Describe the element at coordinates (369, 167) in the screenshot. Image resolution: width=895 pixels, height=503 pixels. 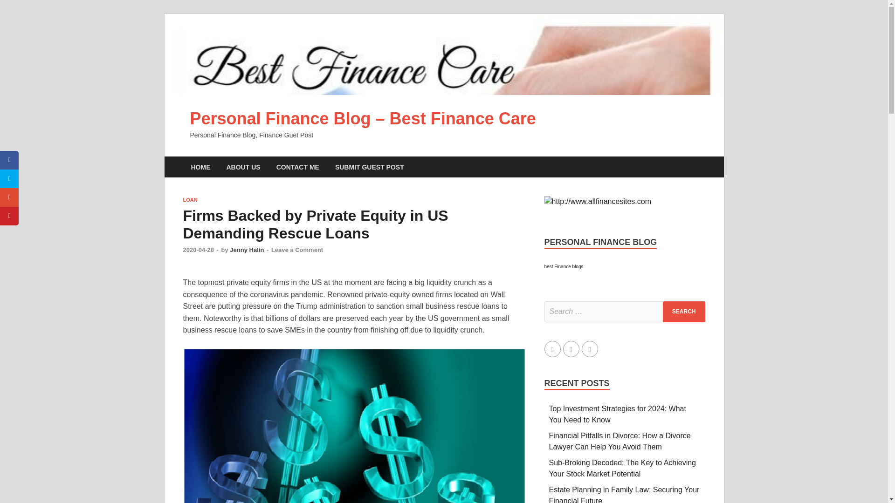
I see `SUBMIT GUEST POST` at that location.